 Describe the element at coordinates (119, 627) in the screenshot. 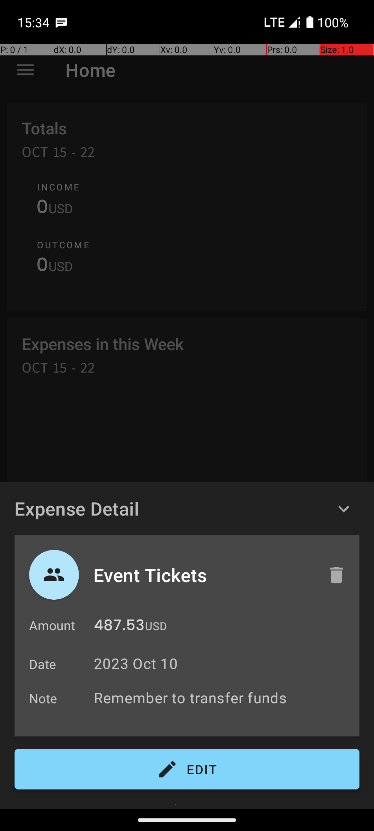

I see `487.53` at that location.